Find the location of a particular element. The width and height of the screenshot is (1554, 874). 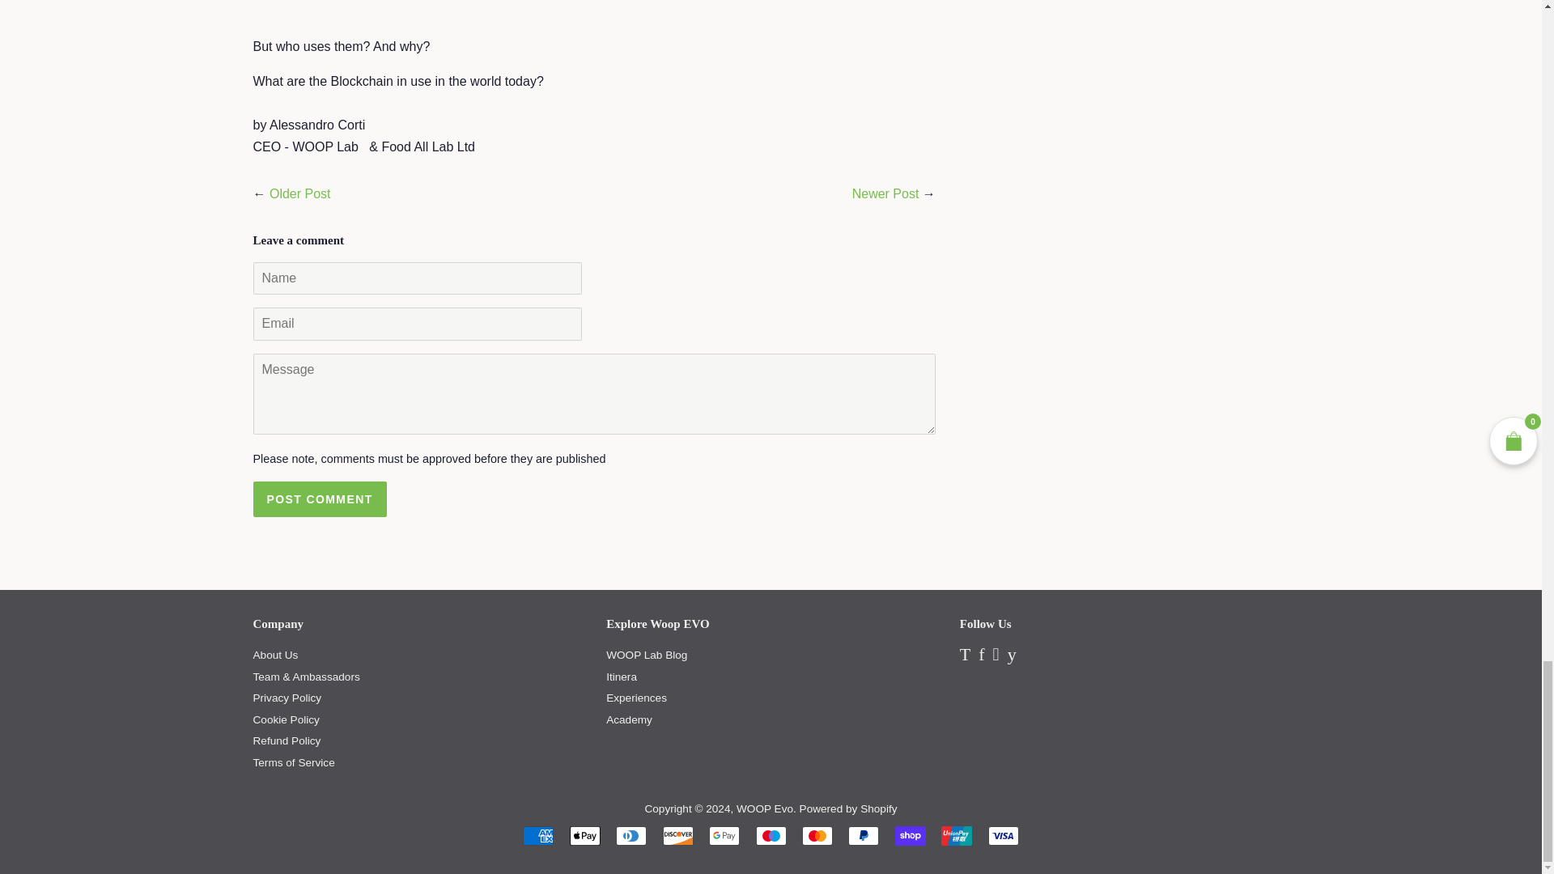

PayPal is located at coordinates (864, 835).